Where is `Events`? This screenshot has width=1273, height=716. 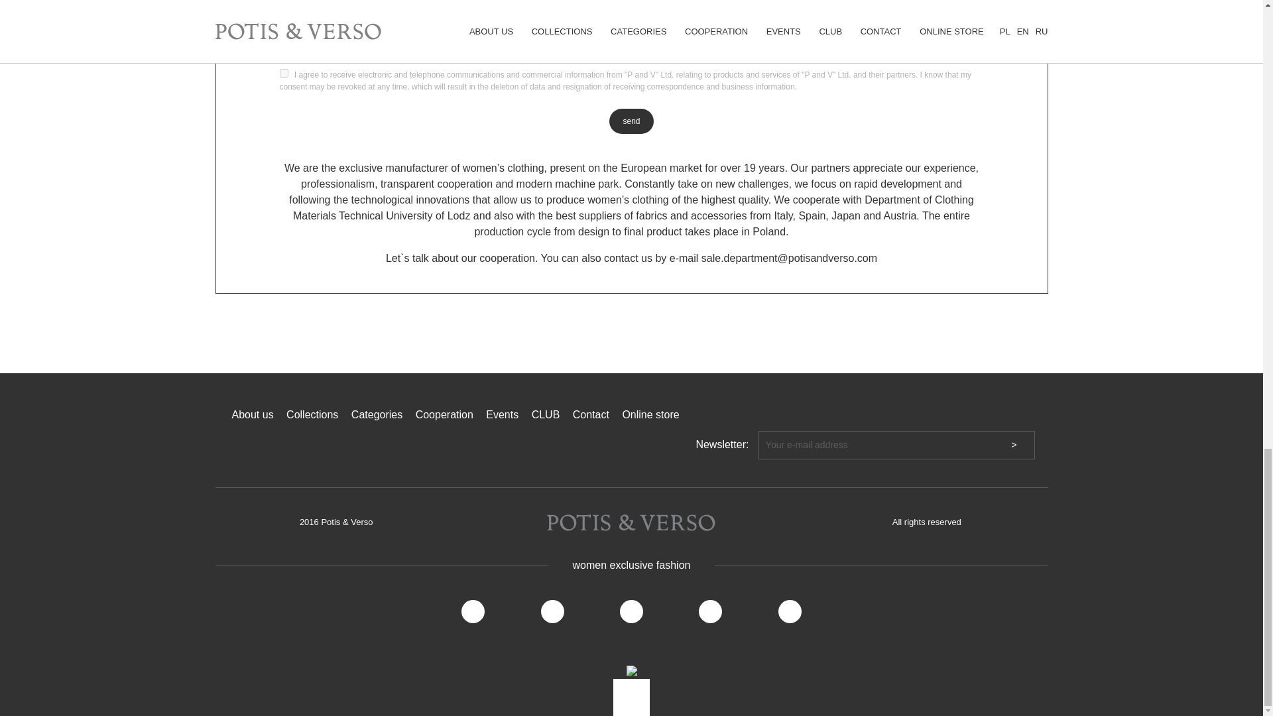 Events is located at coordinates (502, 414).